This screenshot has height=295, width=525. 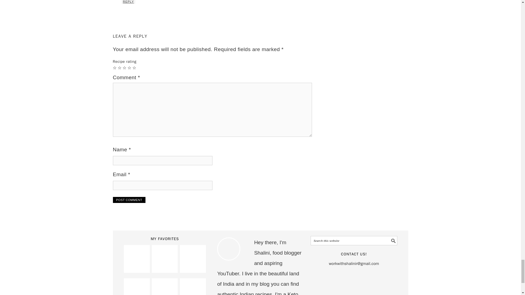 What do you see at coordinates (129, 200) in the screenshot?
I see `Post Comment` at bounding box center [129, 200].